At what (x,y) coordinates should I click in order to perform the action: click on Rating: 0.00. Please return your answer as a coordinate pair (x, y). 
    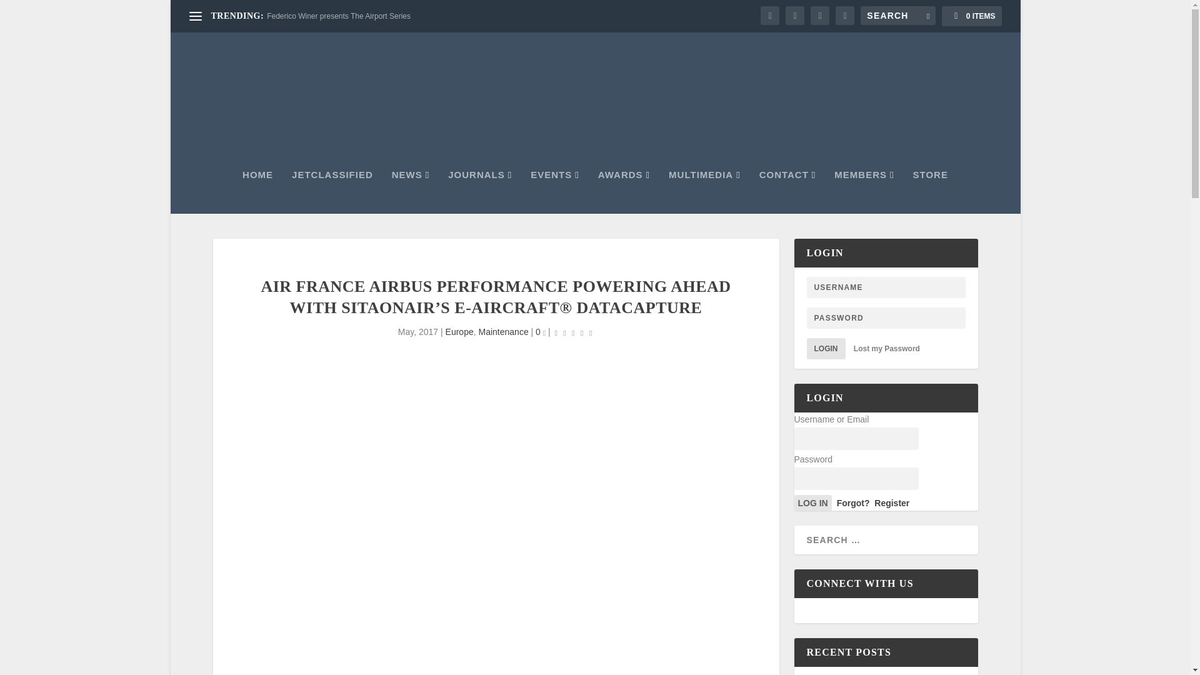
    Looking at the image, I should click on (574, 332).